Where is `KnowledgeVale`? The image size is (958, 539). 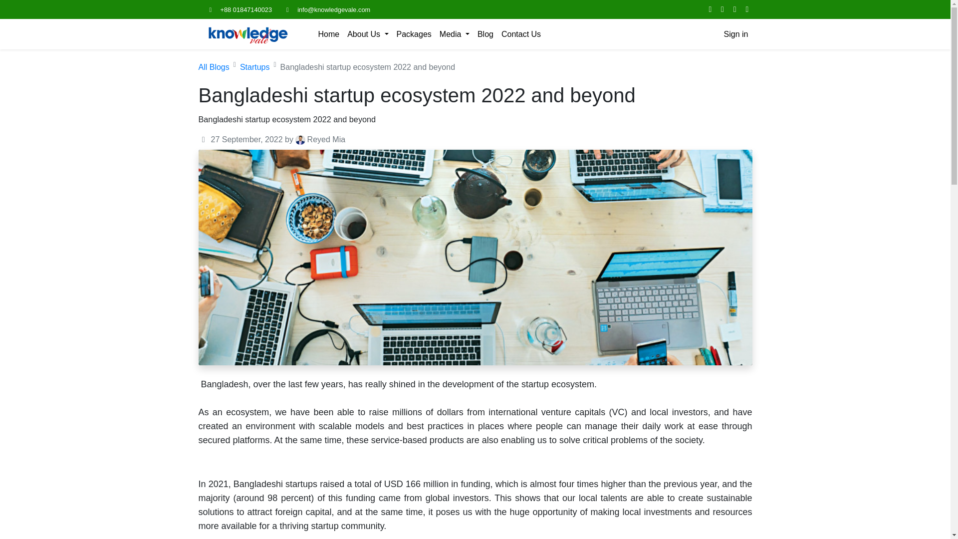 KnowledgeVale is located at coordinates (248, 34).